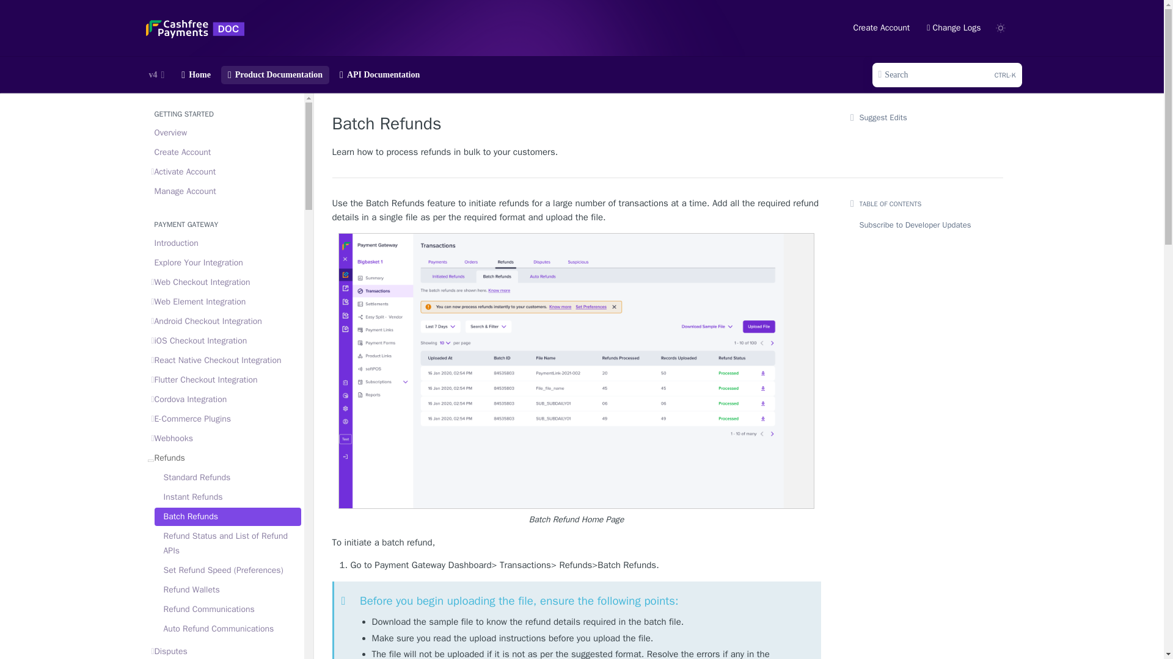 This screenshot has width=1173, height=659. Describe the element at coordinates (224, 301) in the screenshot. I see `Web Element Integration` at that location.